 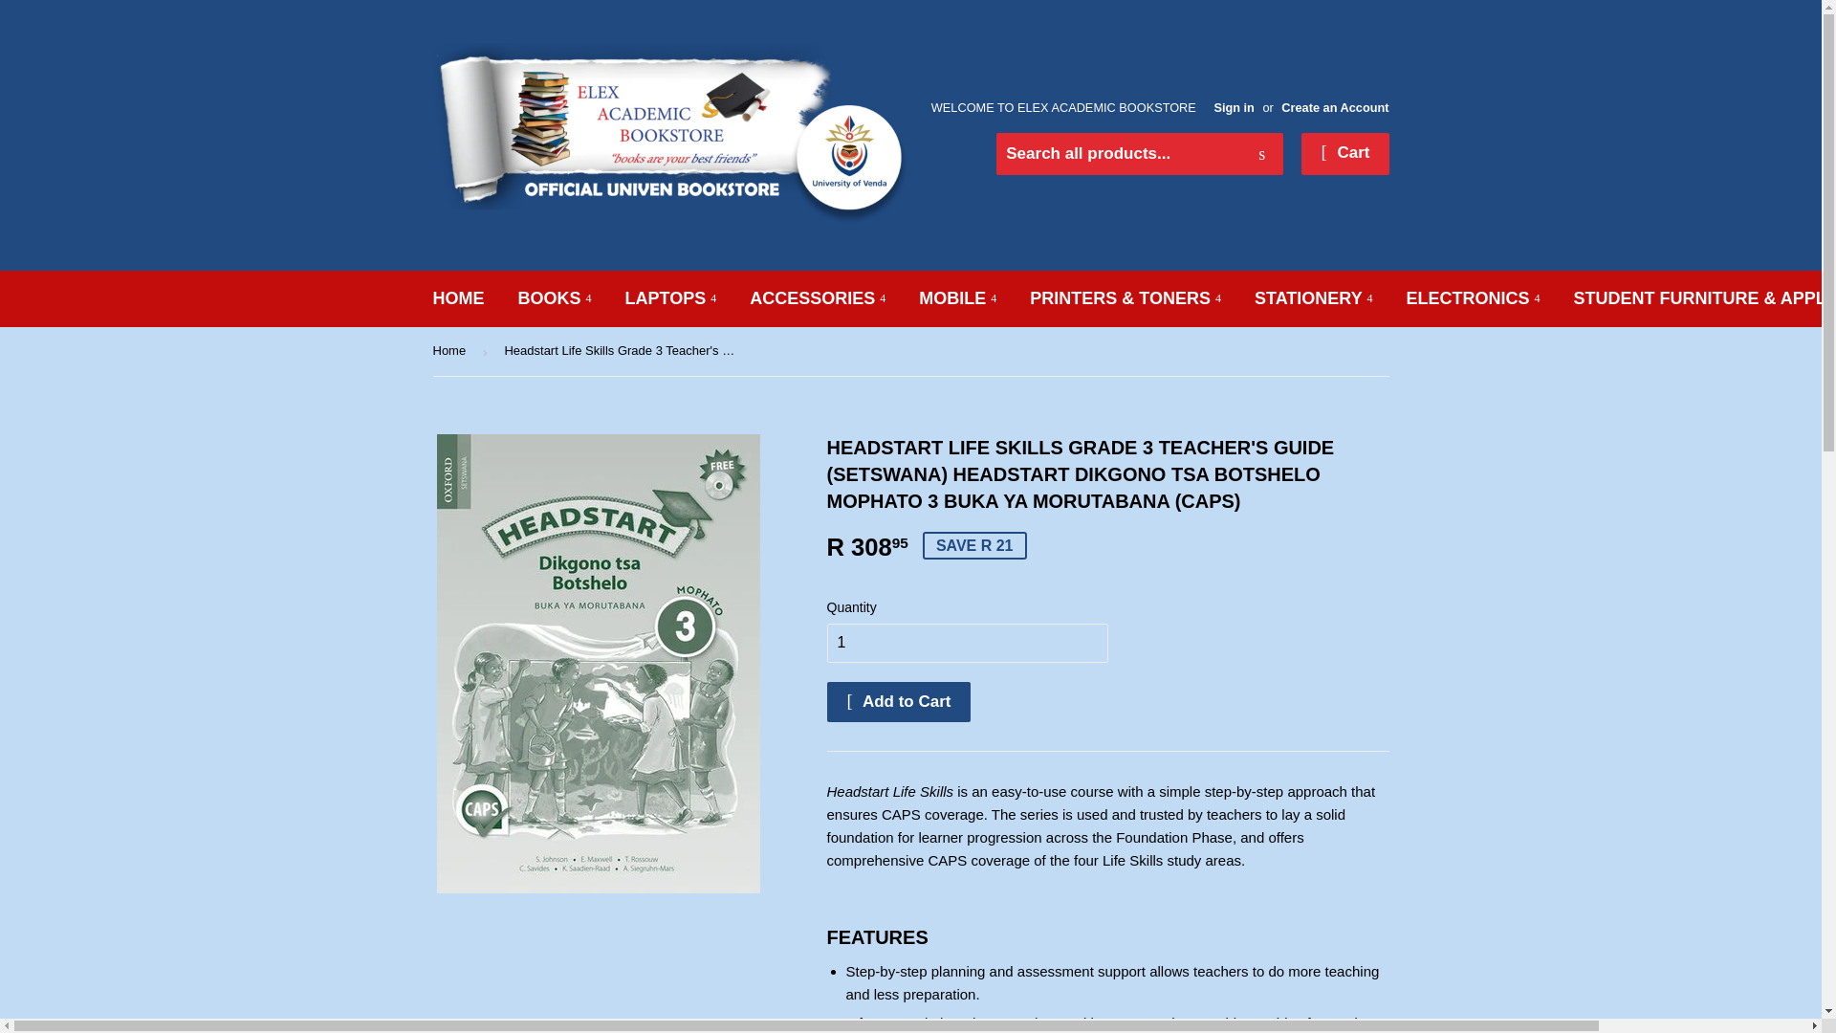 I want to click on Search, so click(x=1262, y=155).